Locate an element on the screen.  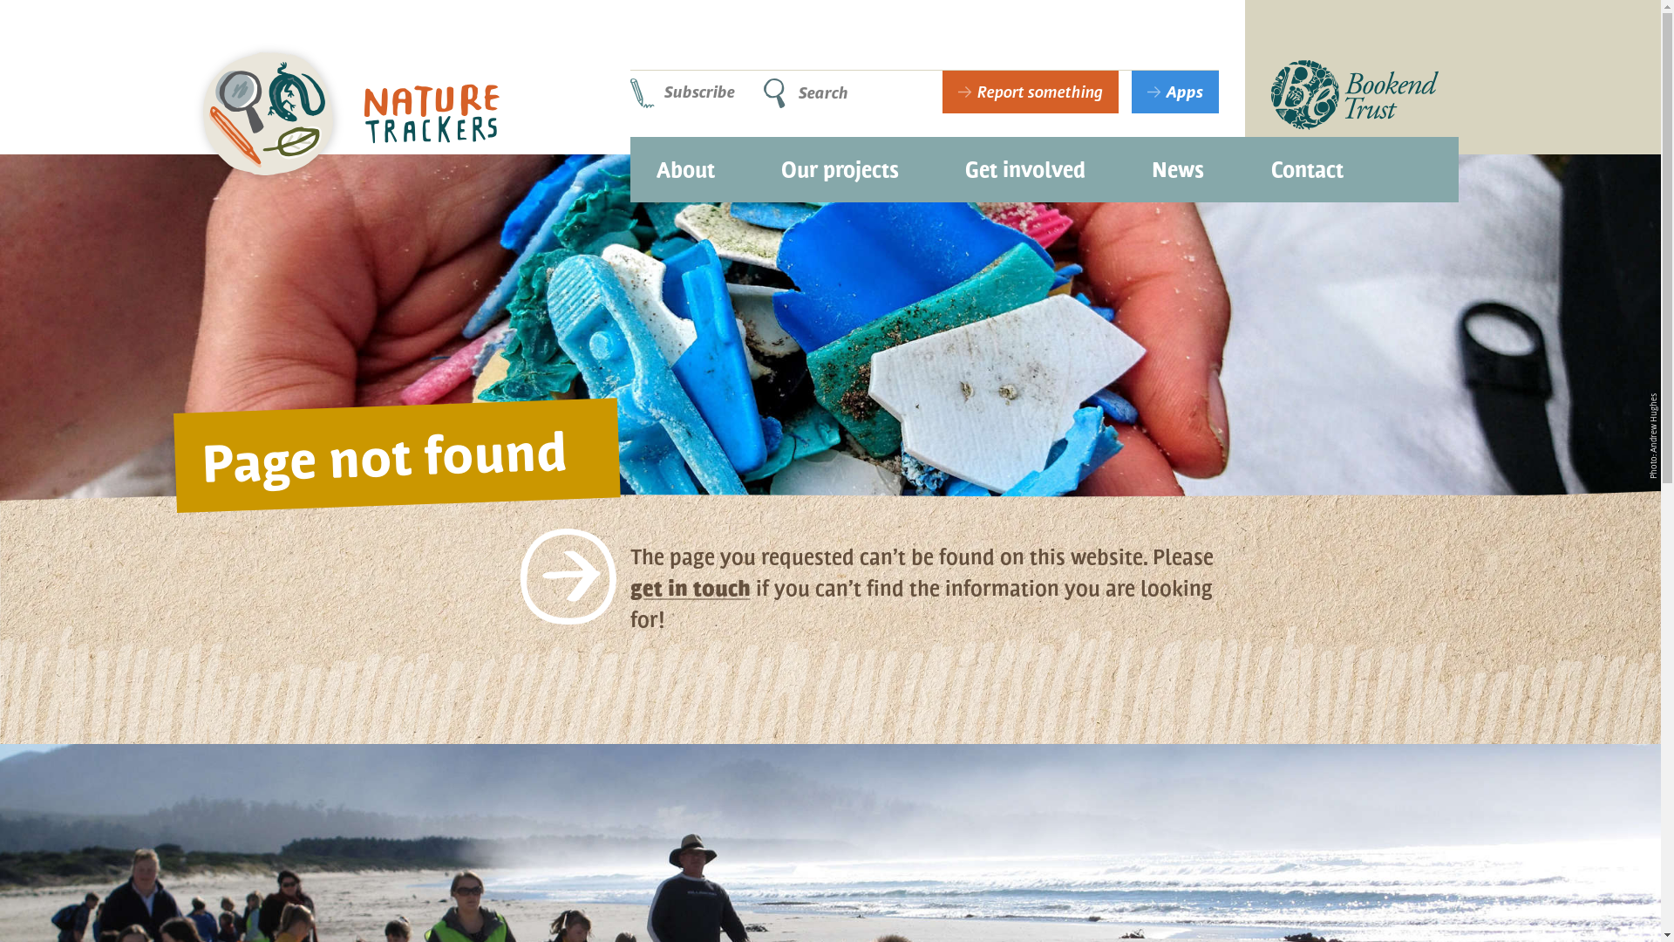
Contact is located at coordinates (1308, 163).